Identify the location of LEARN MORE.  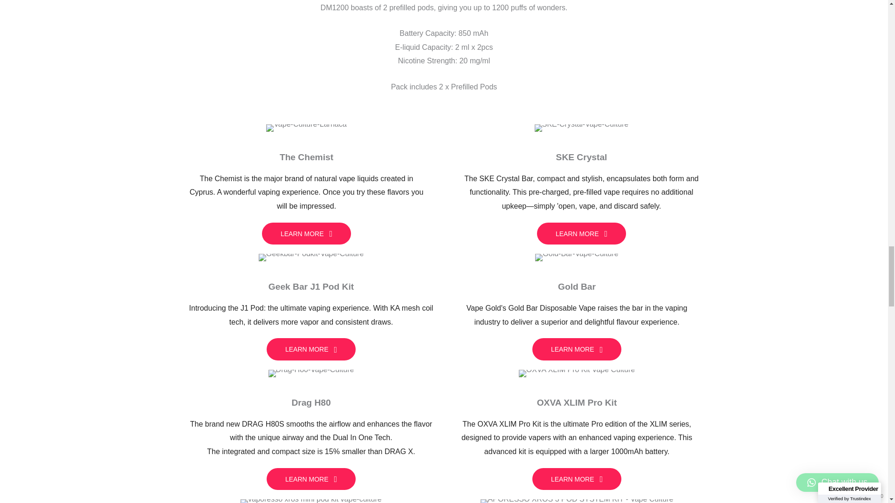
(581, 234).